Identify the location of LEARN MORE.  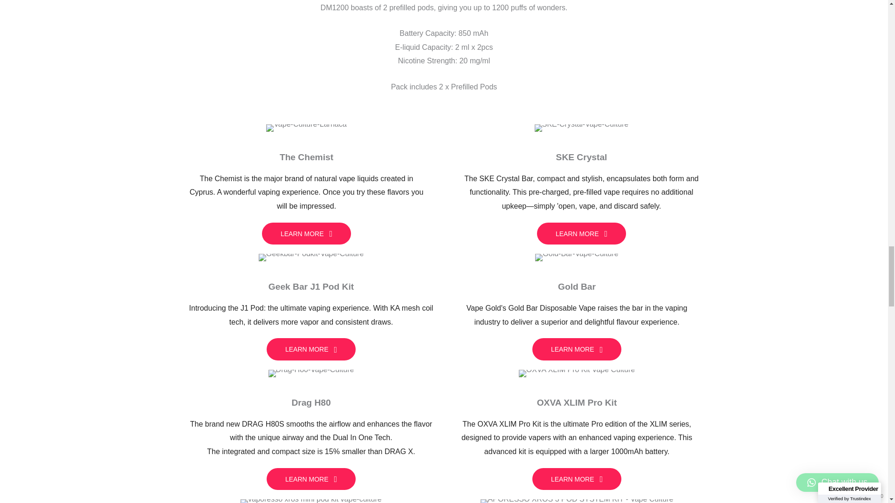
(581, 234).